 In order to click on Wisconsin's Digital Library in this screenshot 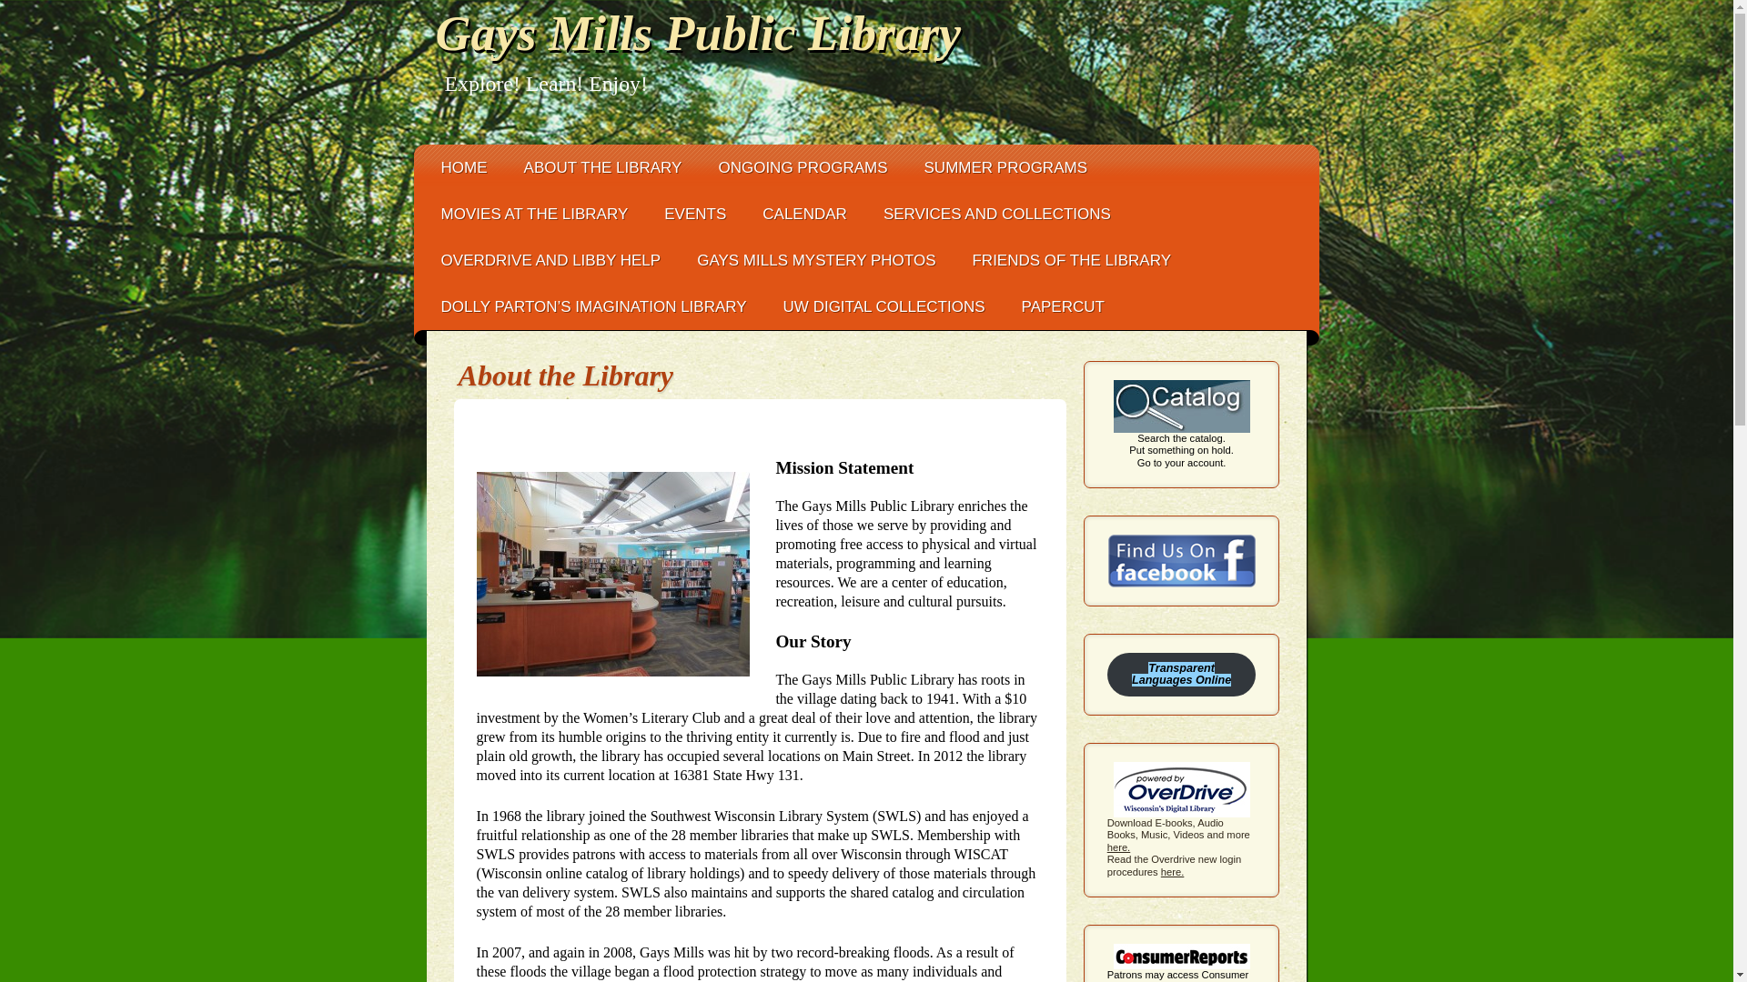, I will do `click(1181, 807)`.